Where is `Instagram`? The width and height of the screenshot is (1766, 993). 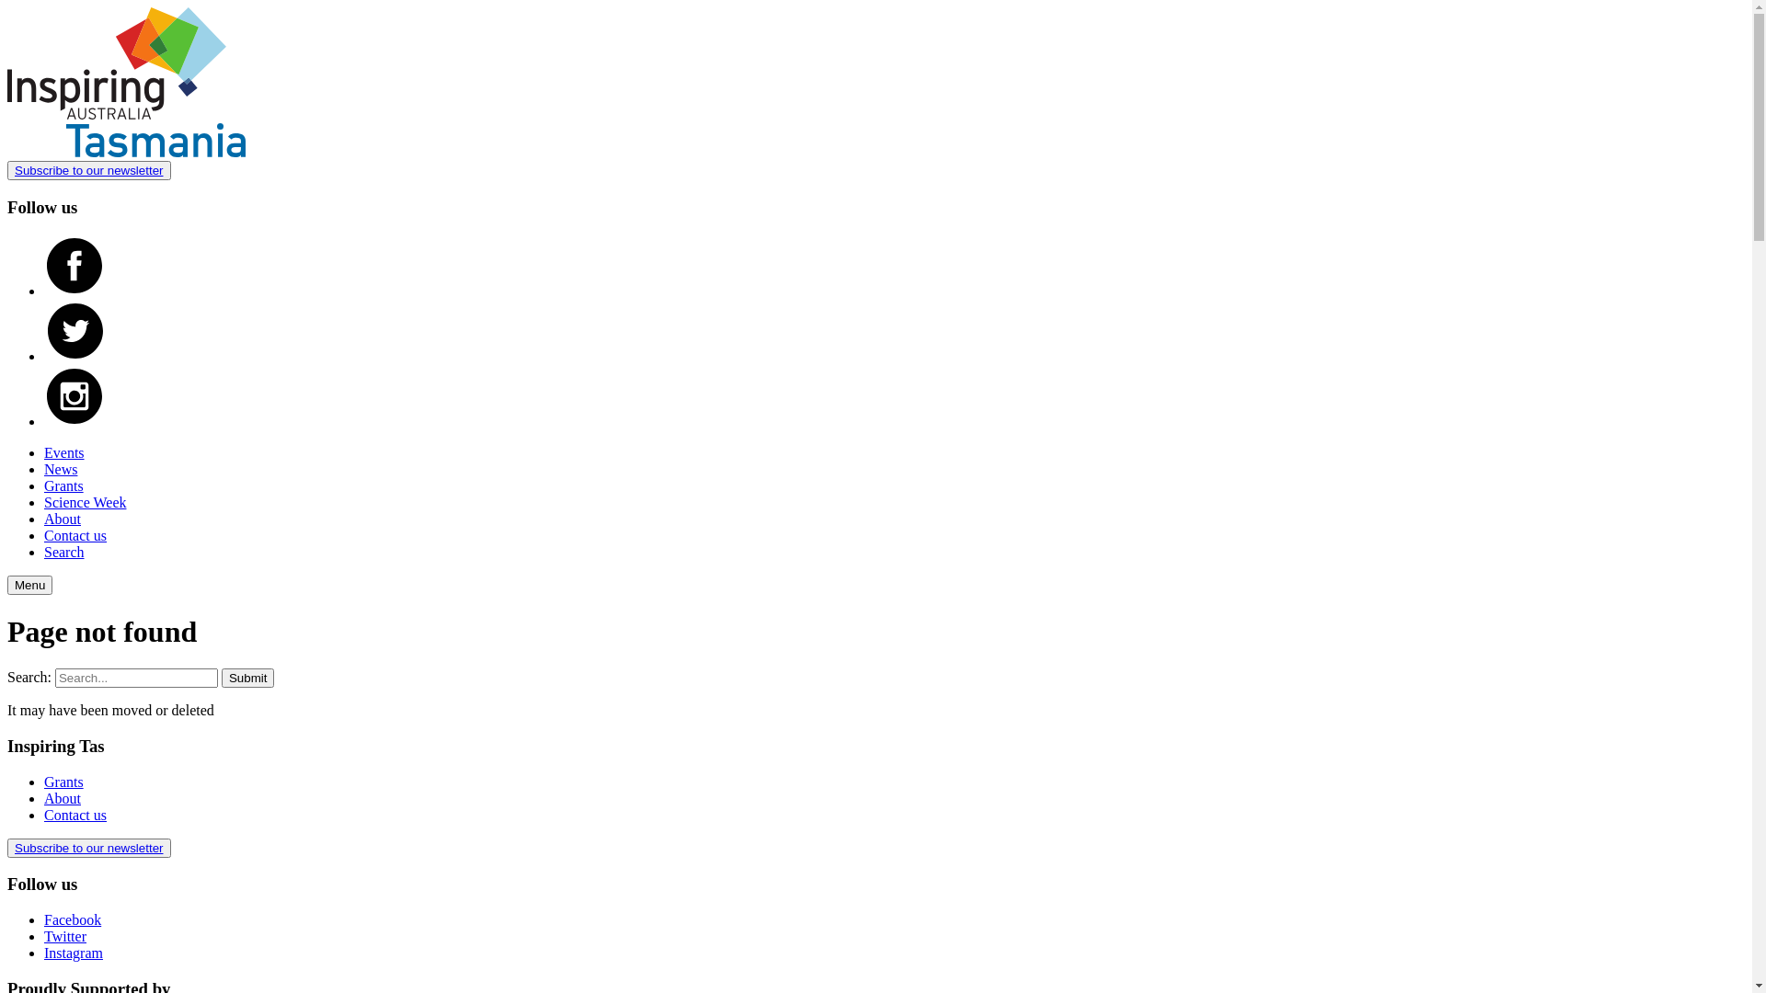 Instagram is located at coordinates (74, 953).